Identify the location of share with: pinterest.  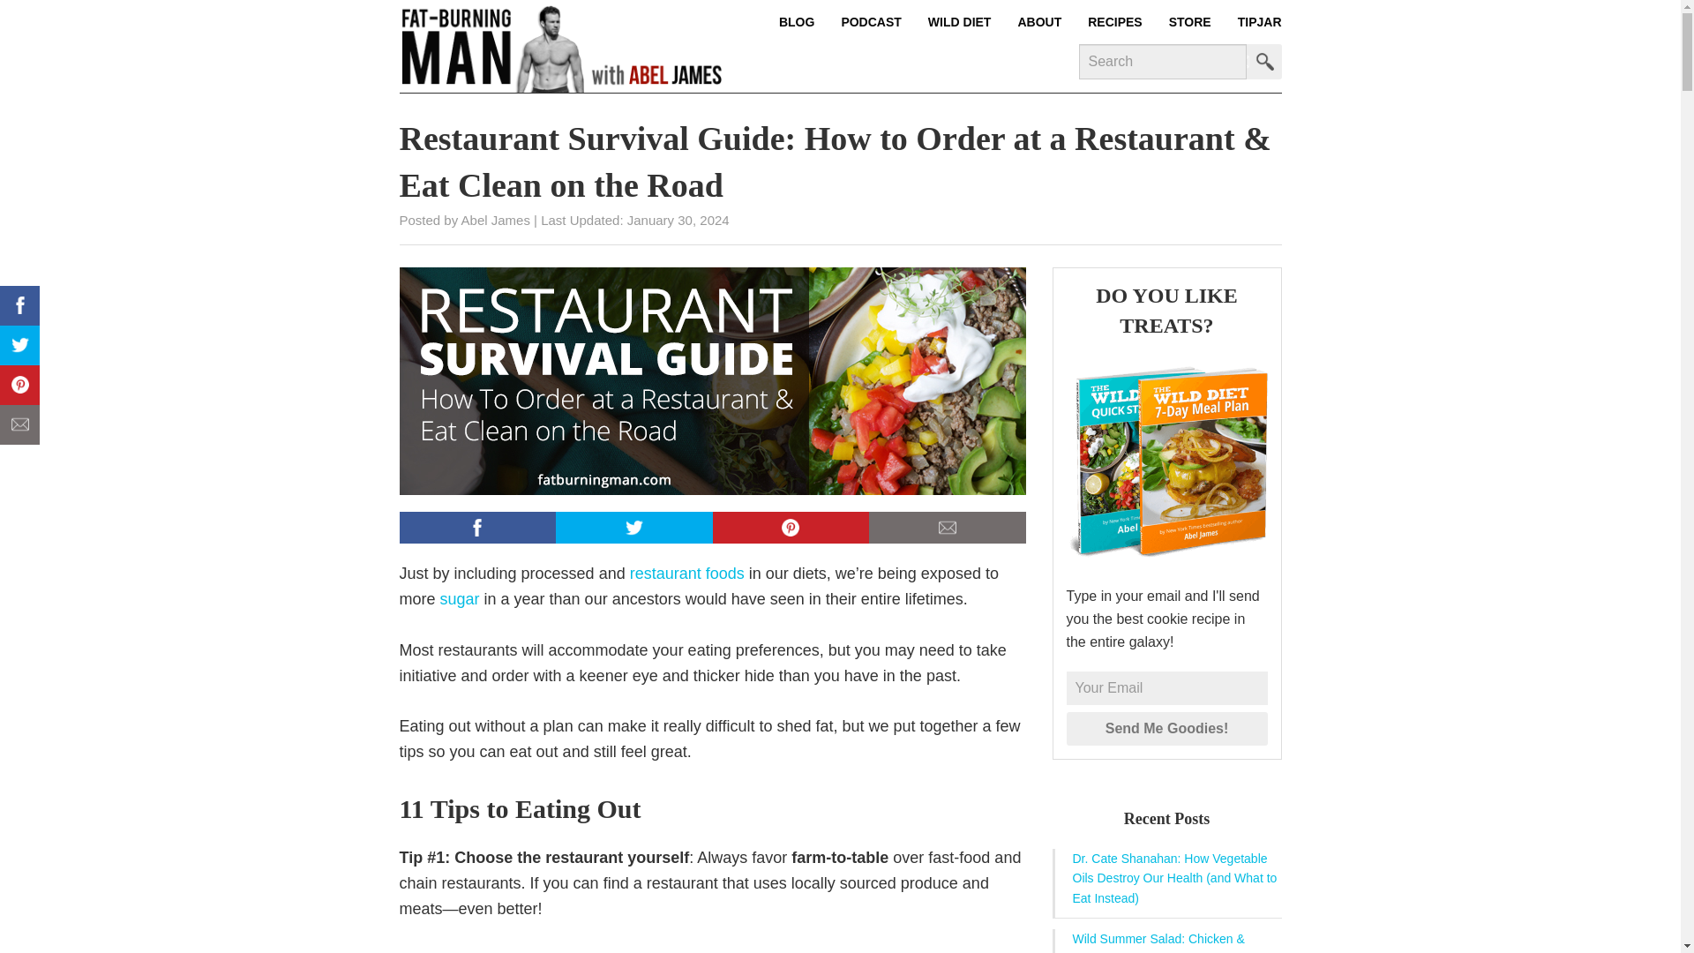
(791, 527).